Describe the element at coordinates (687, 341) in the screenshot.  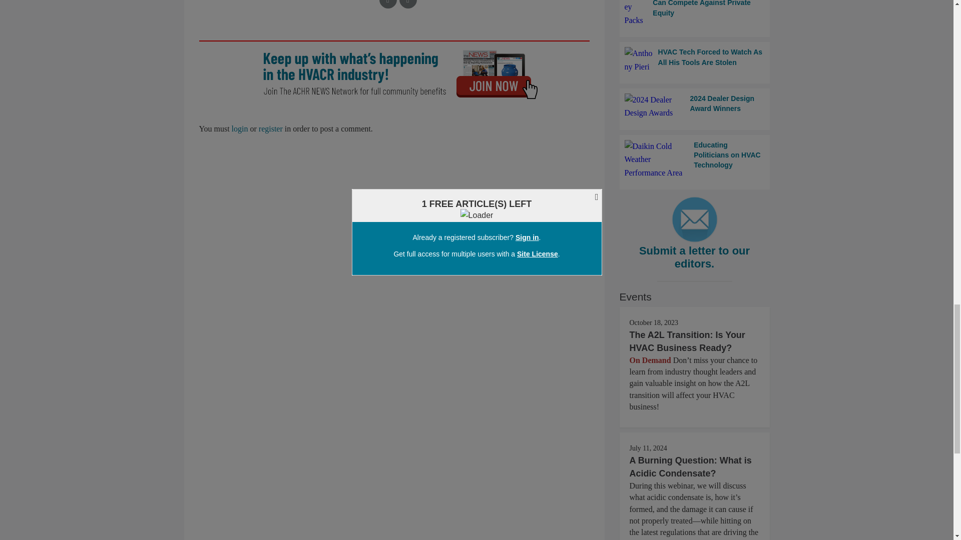
I see `The A2L Transition: Is Your HVAC Business Ready?` at that location.